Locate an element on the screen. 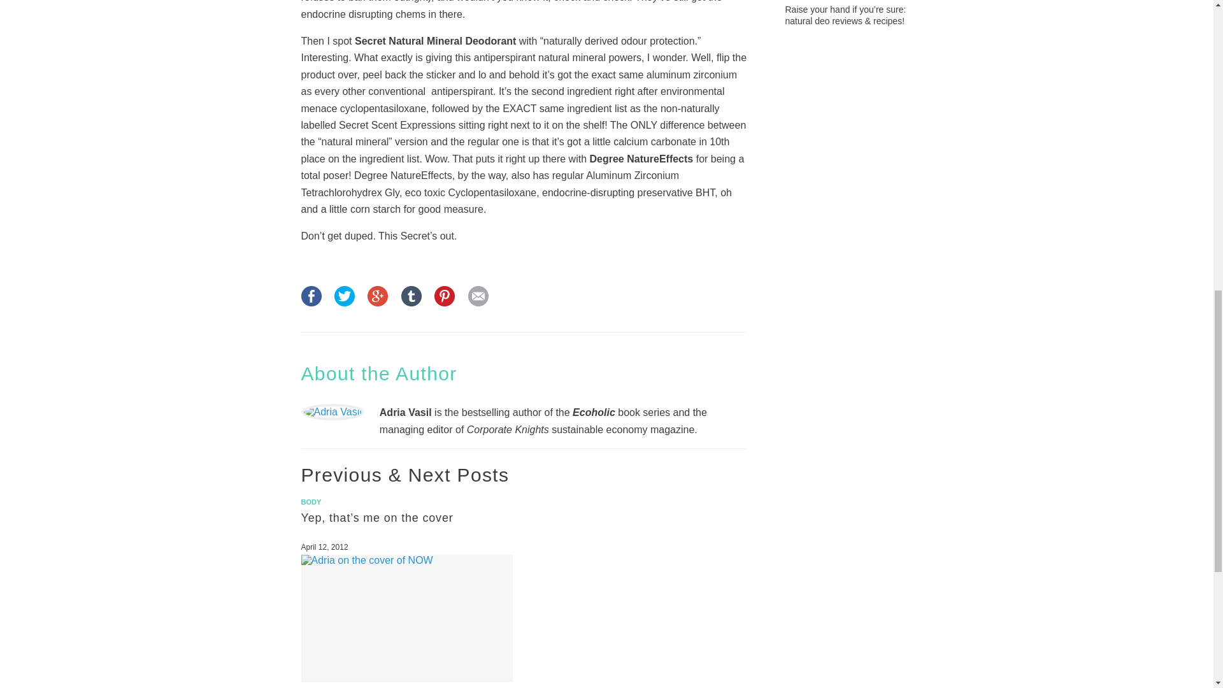 Image resolution: width=1223 pixels, height=688 pixels. Email is located at coordinates (478, 302).